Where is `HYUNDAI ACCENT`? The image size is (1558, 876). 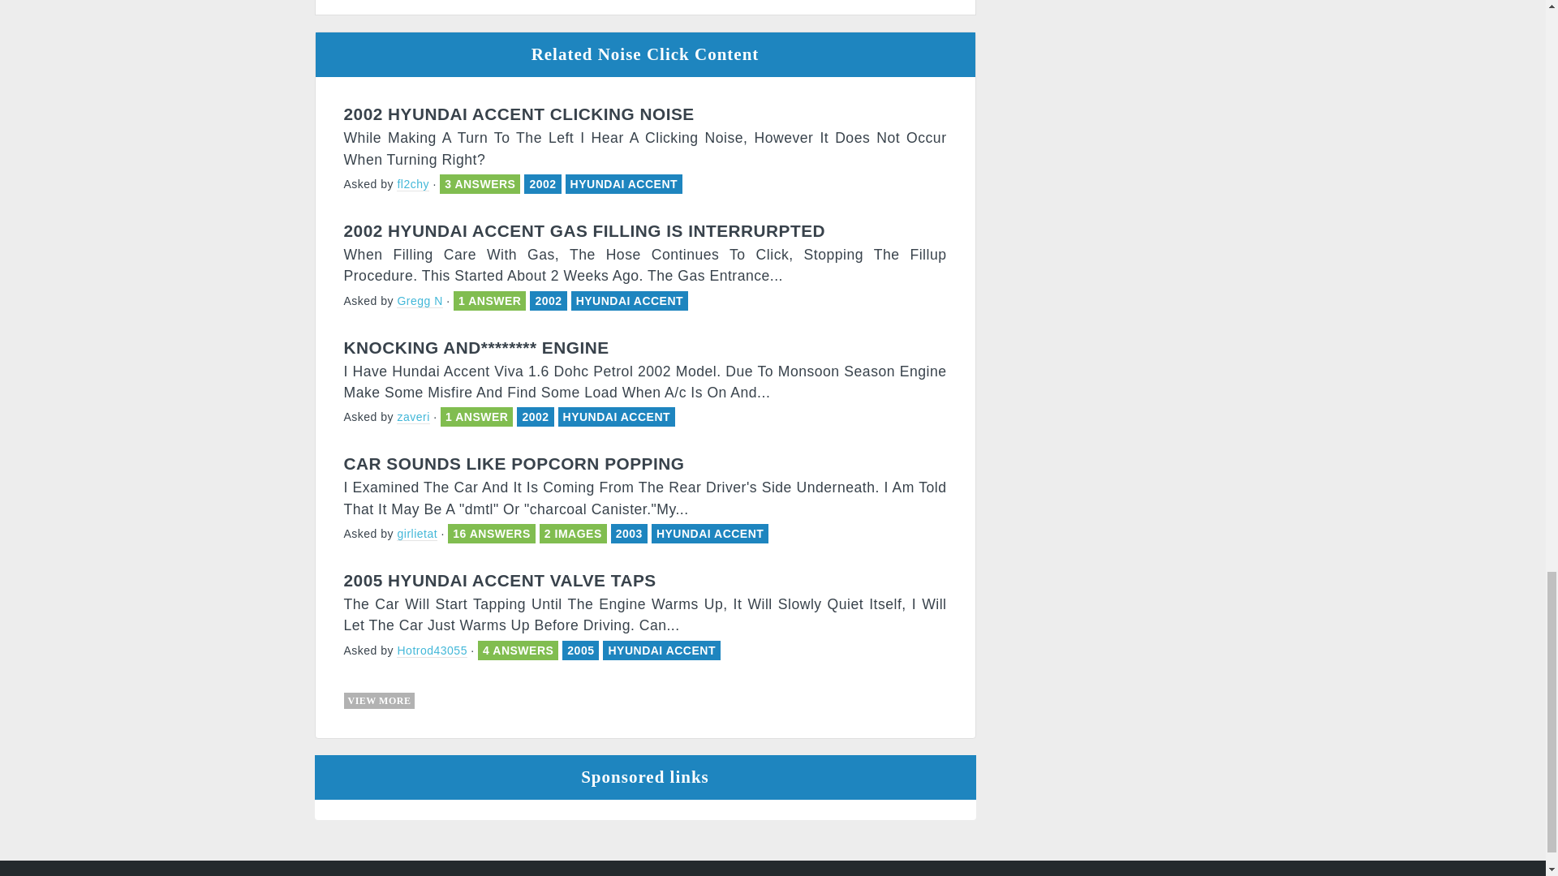 HYUNDAI ACCENT is located at coordinates (709, 534).